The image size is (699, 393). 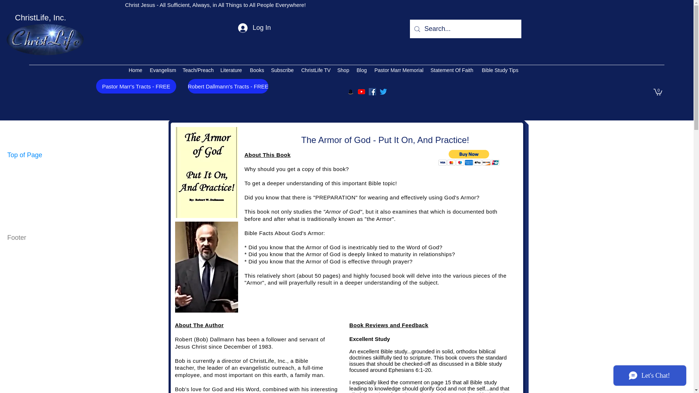 What do you see at coordinates (66, 238) in the screenshot?
I see `Footer` at bounding box center [66, 238].